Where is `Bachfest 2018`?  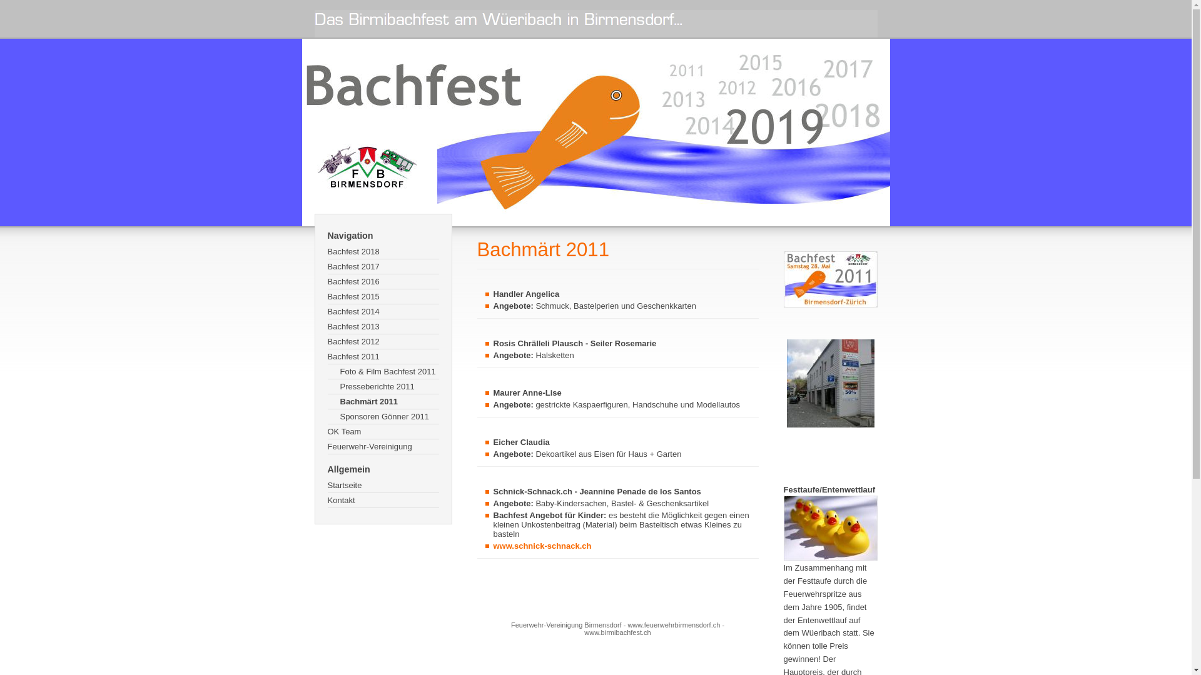
Bachfest 2018 is located at coordinates (383, 252).